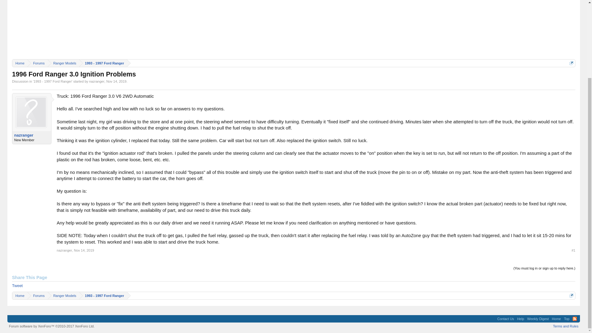  Describe the element at coordinates (37, 296) in the screenshot. I see `Forums` at that location.